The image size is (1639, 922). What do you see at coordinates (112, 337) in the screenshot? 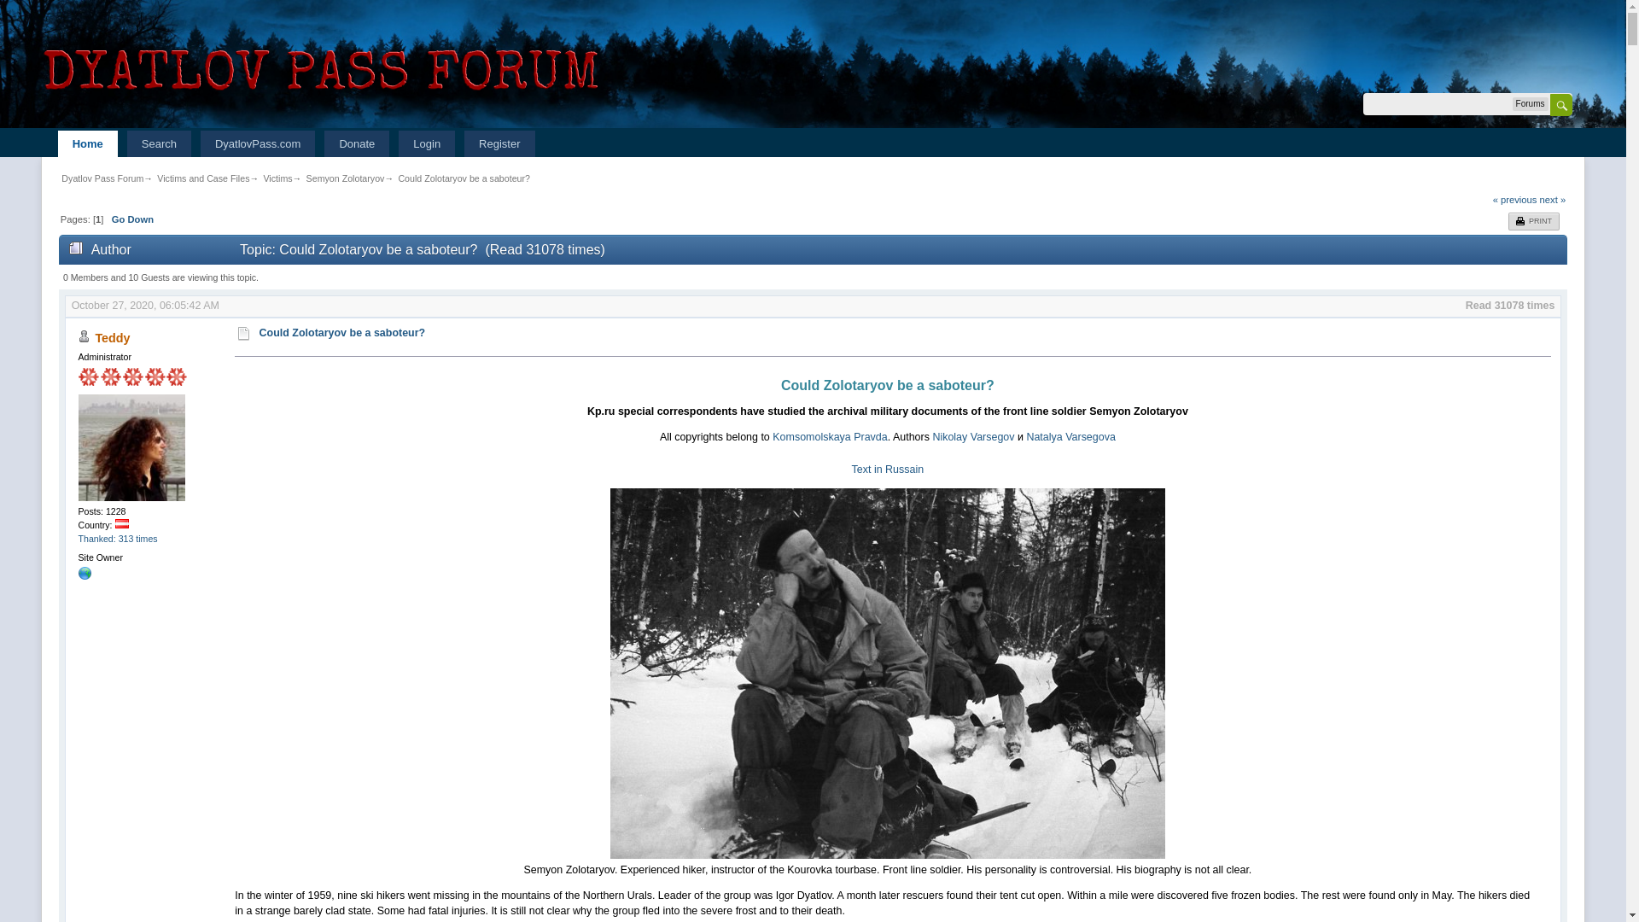
I see `View the profile of Teddy` at bounding box center [112, 337].